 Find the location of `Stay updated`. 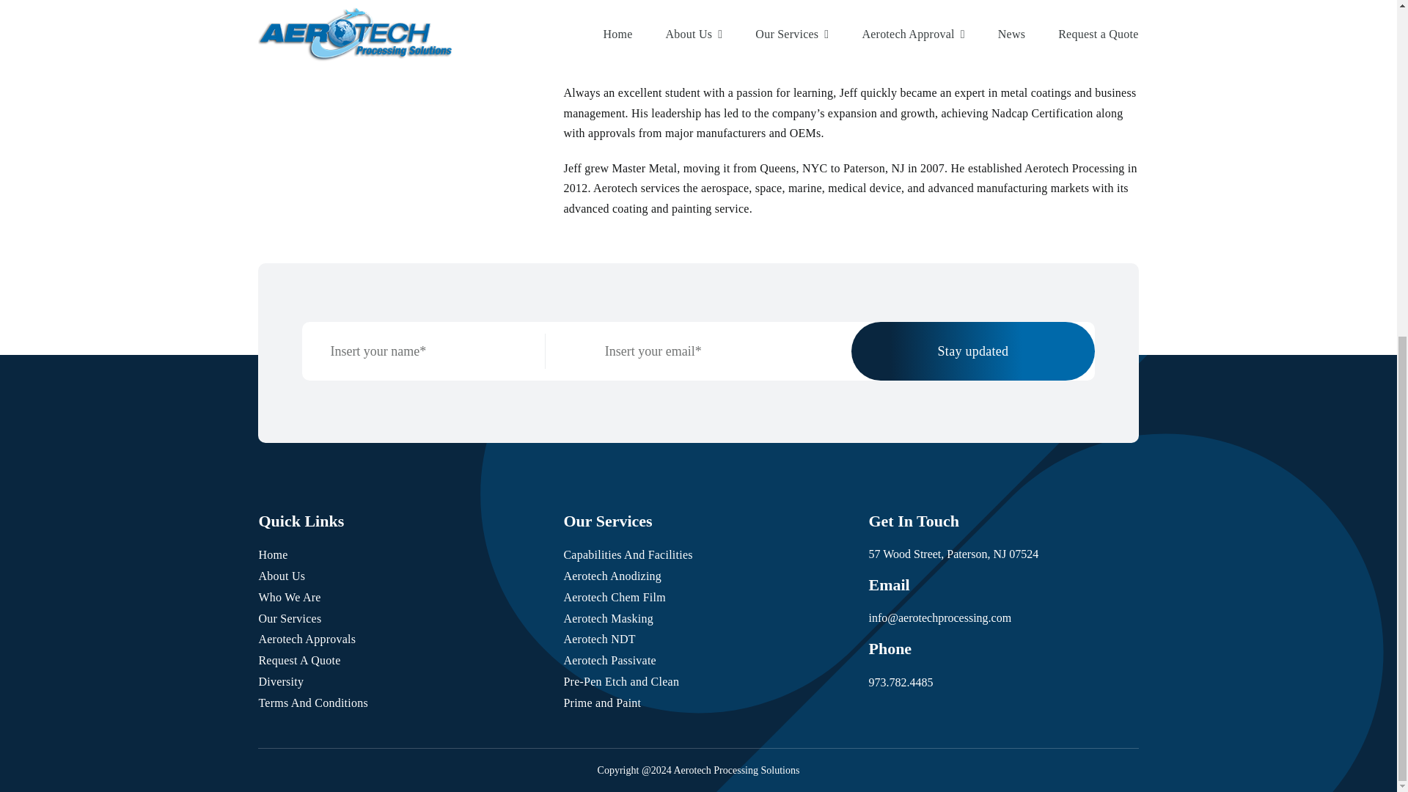

Stay updated is located at coordinates (972, 351).